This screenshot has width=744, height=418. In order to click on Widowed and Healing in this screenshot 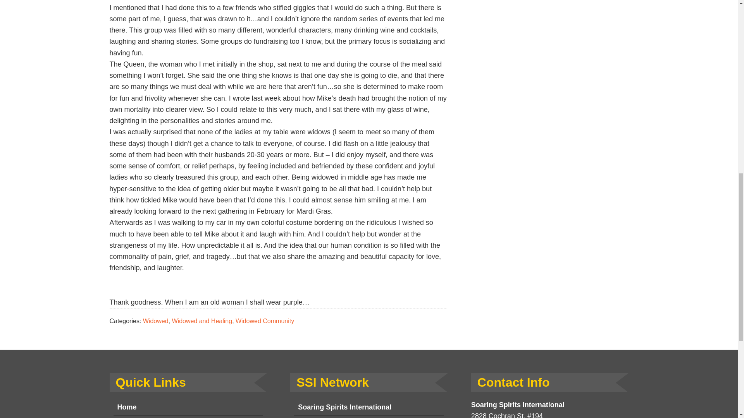, I will do `click(202, 321)`.